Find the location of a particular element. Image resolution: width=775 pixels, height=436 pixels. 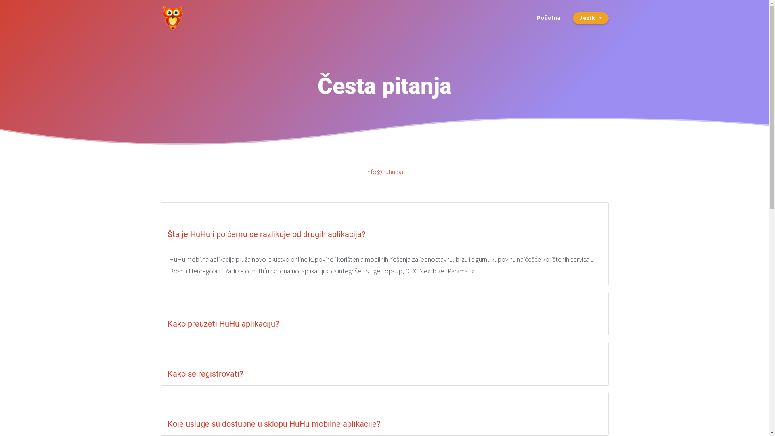

Jezik is located at coordinates (591, 18).